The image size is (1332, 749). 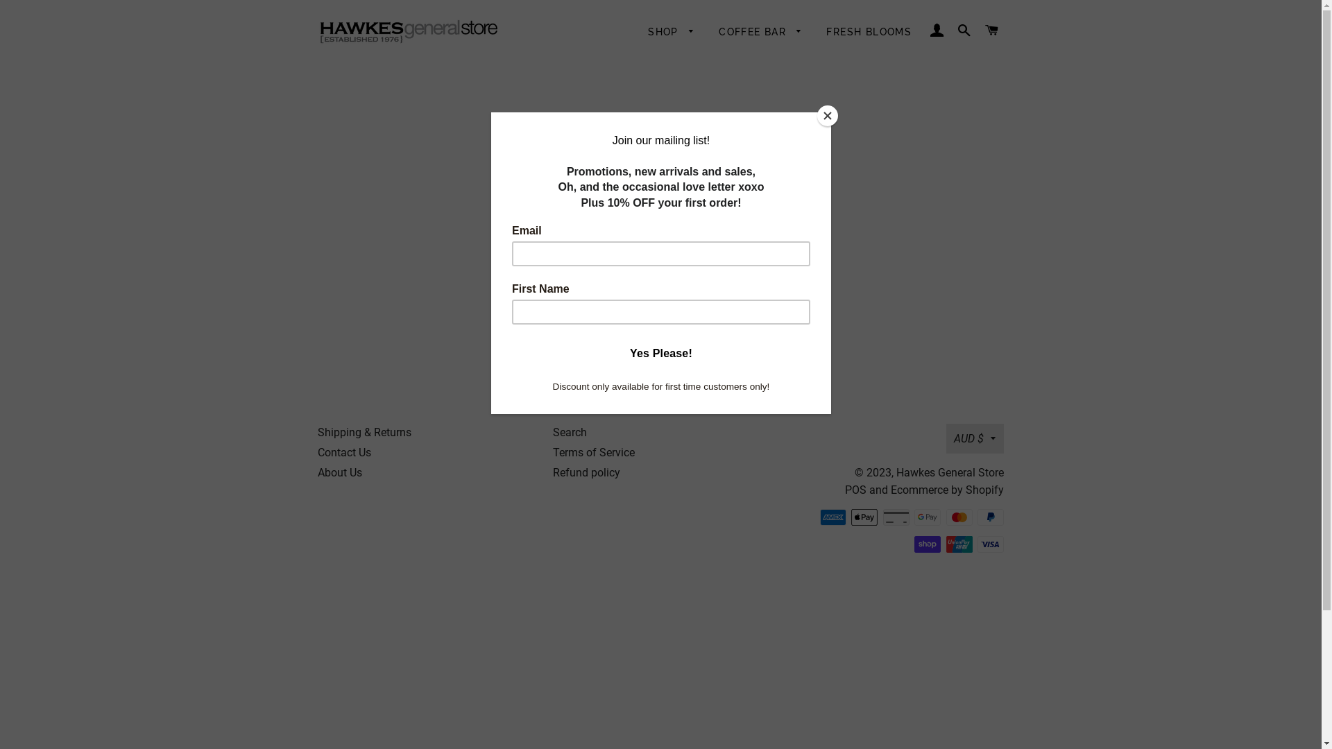 What do you see at coordinates (570, 433) in the screenshot?
I see `Search` at bounding box center [570, 433].